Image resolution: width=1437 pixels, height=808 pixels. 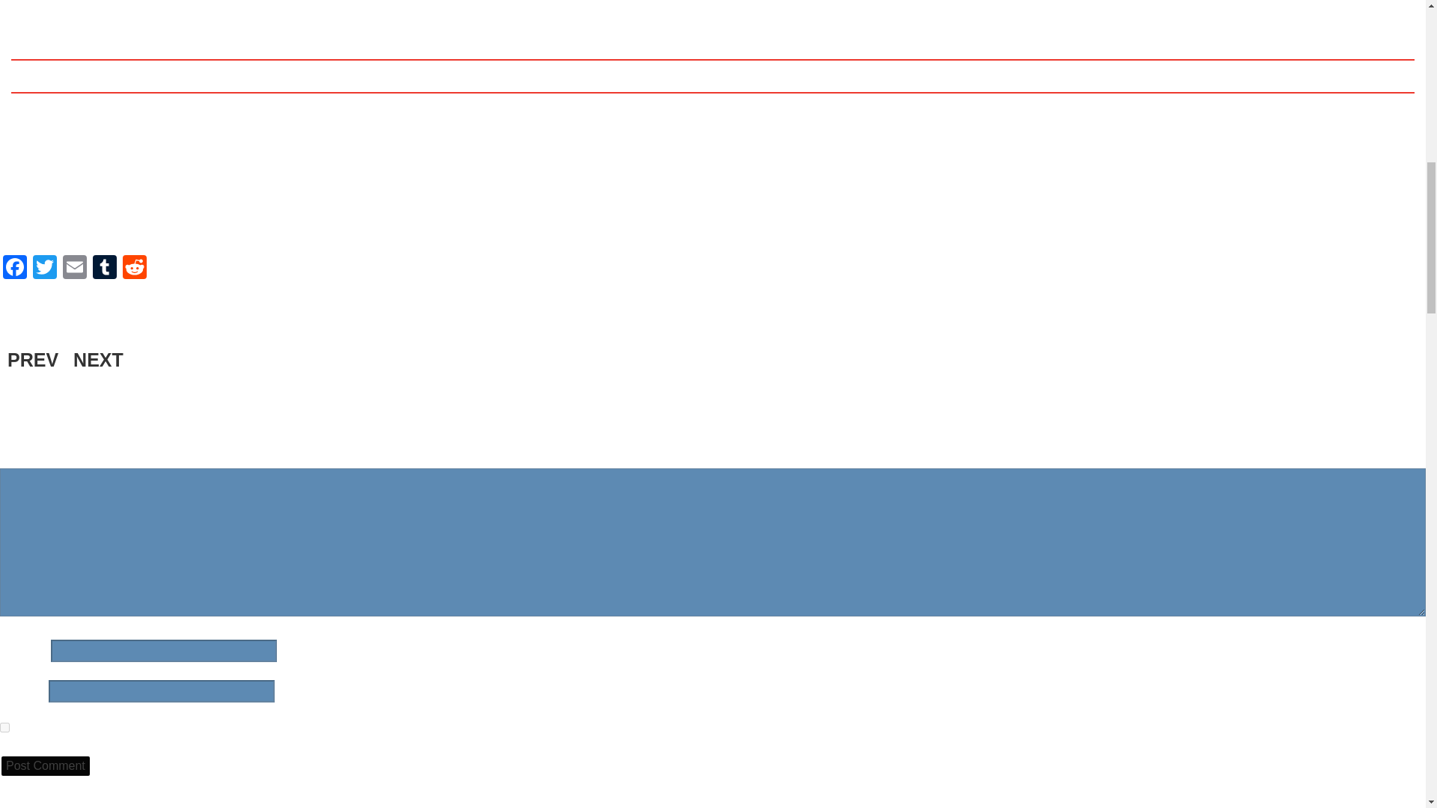 What do you see at coordinates (46, 765) in the screenshot?
I see `Post Comment` at bounding box center [46, 765].